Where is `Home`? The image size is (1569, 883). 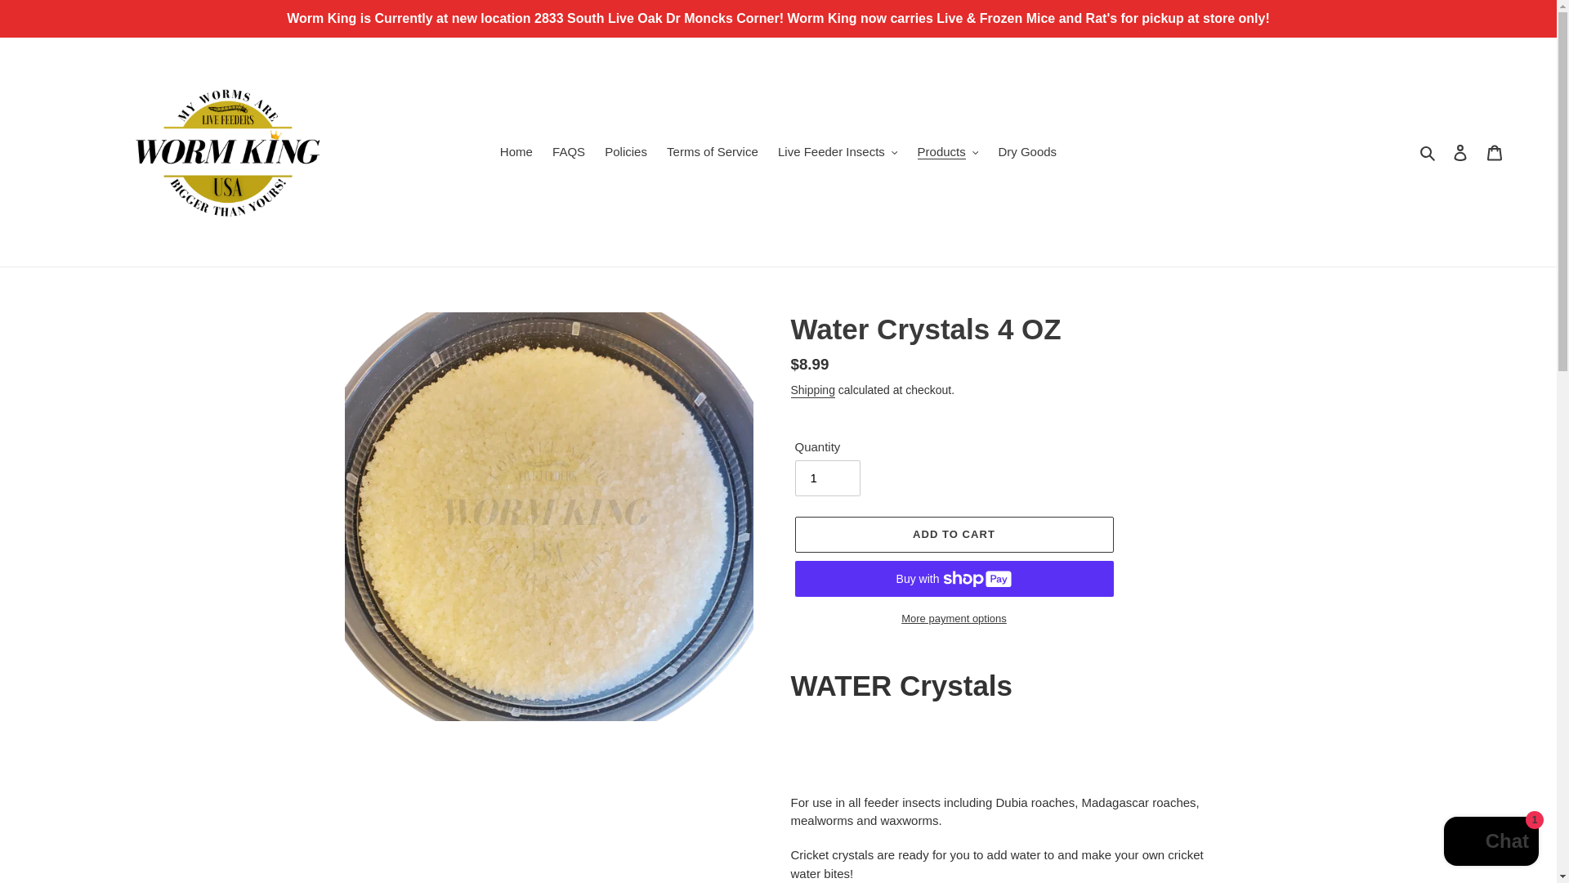 Home is located at coordinates (516, 152).